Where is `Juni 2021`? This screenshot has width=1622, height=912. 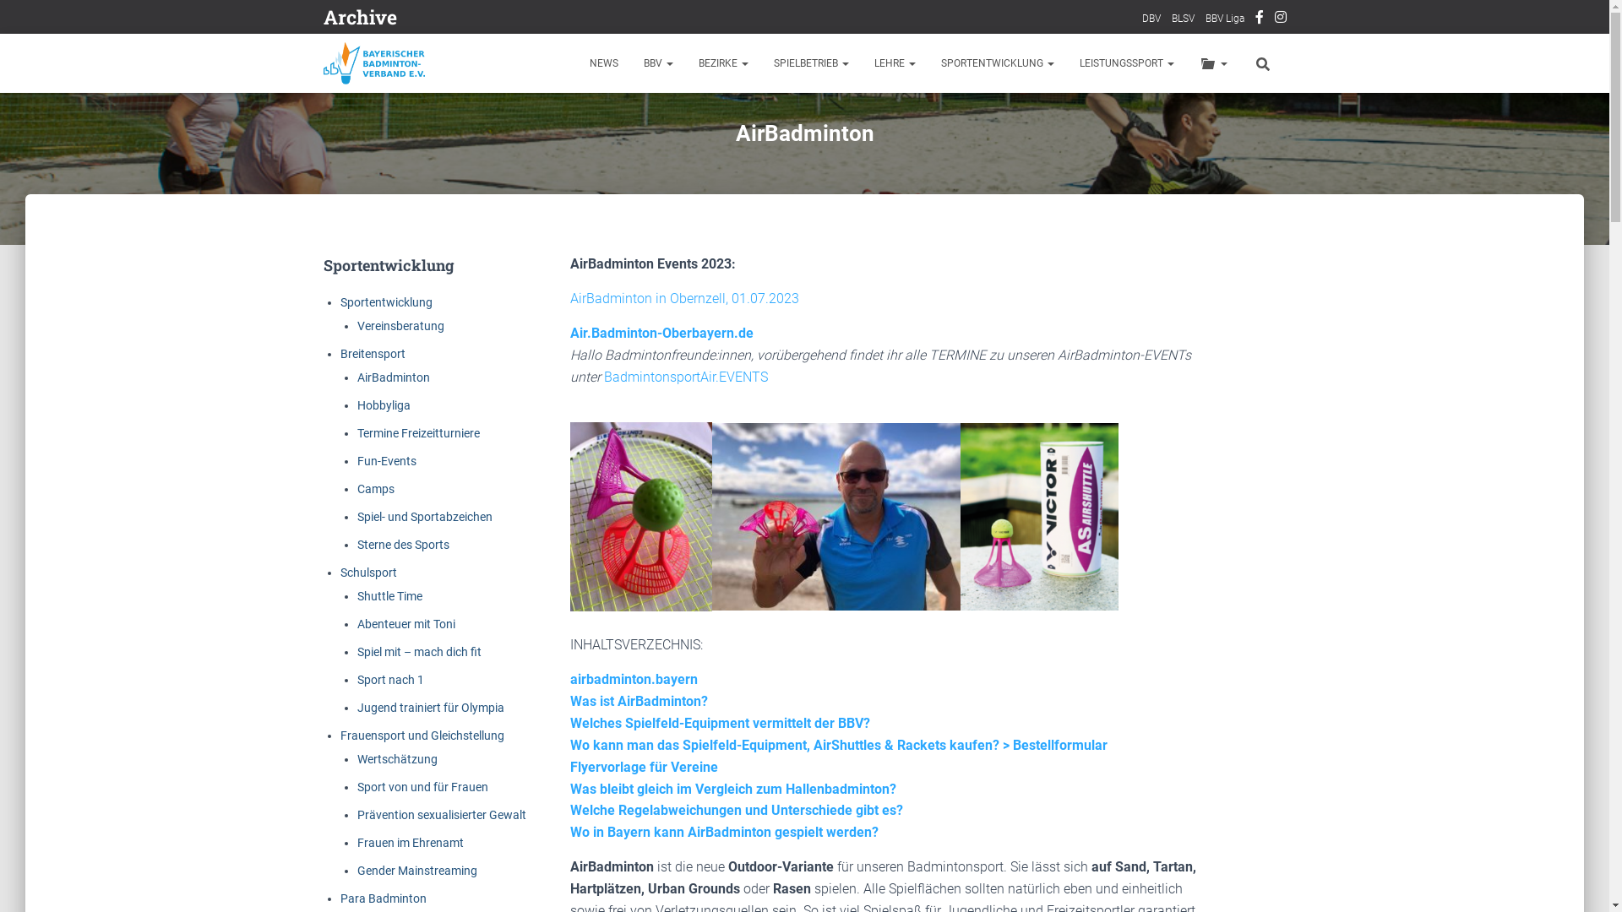 Juni 2021 is located at coordinates (735, 190).